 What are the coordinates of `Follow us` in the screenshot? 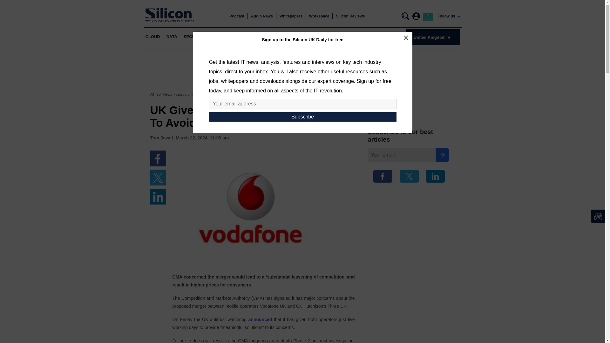 It's located at (446, 16).